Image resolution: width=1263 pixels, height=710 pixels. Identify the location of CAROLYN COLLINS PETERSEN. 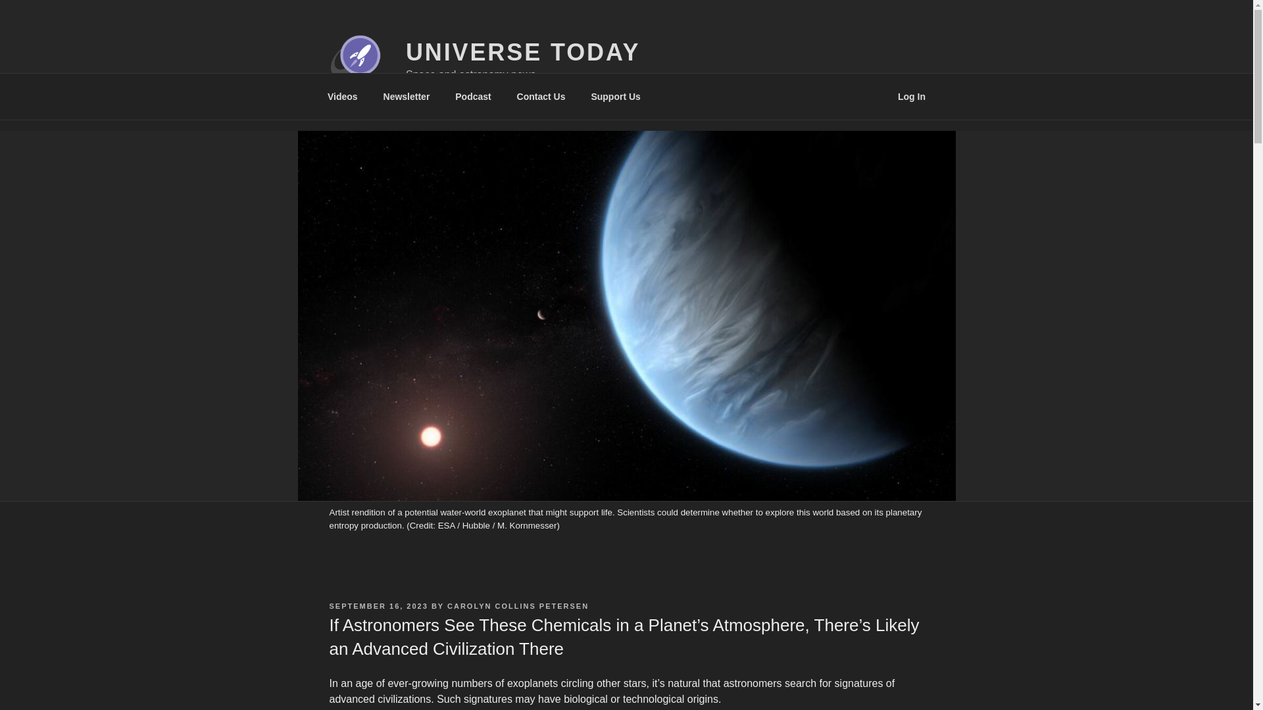
(517, 605).